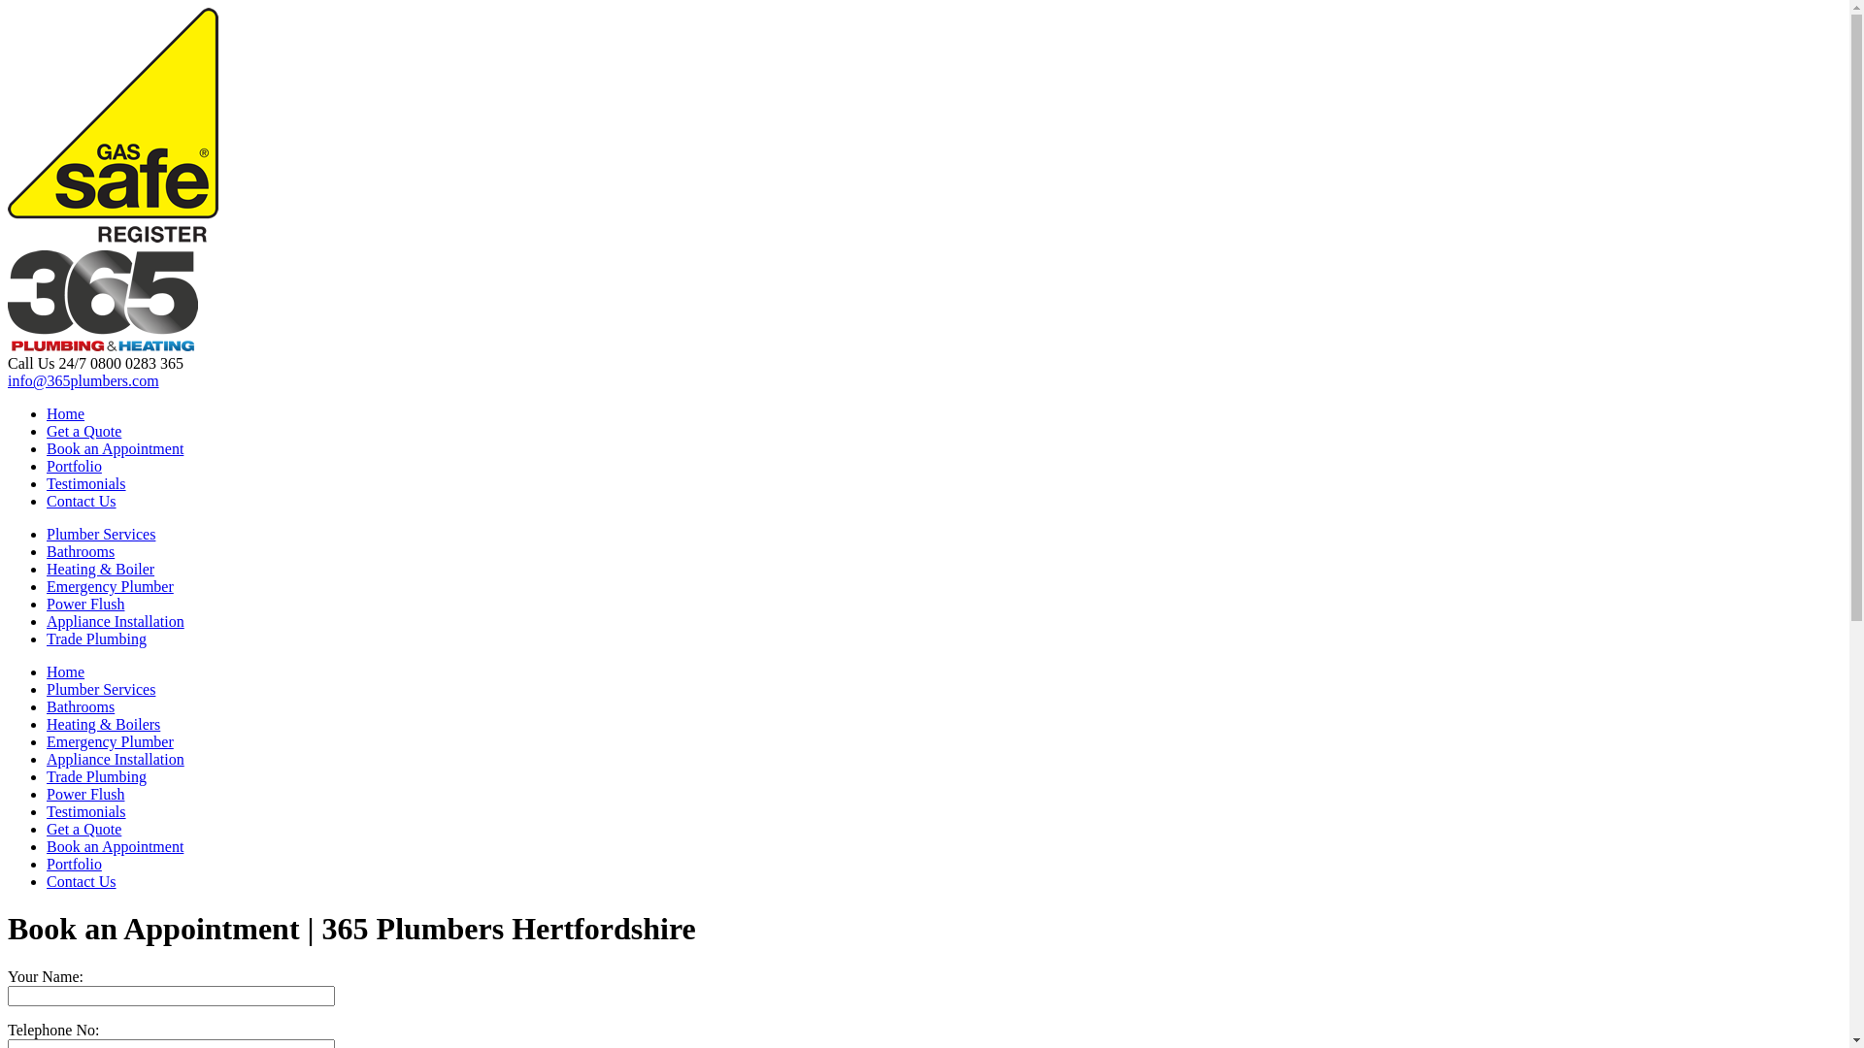 The height and width of the screenshot is (1048, 1864). Describe the element at coordinates (82, 881) in the screenshot. I see `Contact Us` at that location.